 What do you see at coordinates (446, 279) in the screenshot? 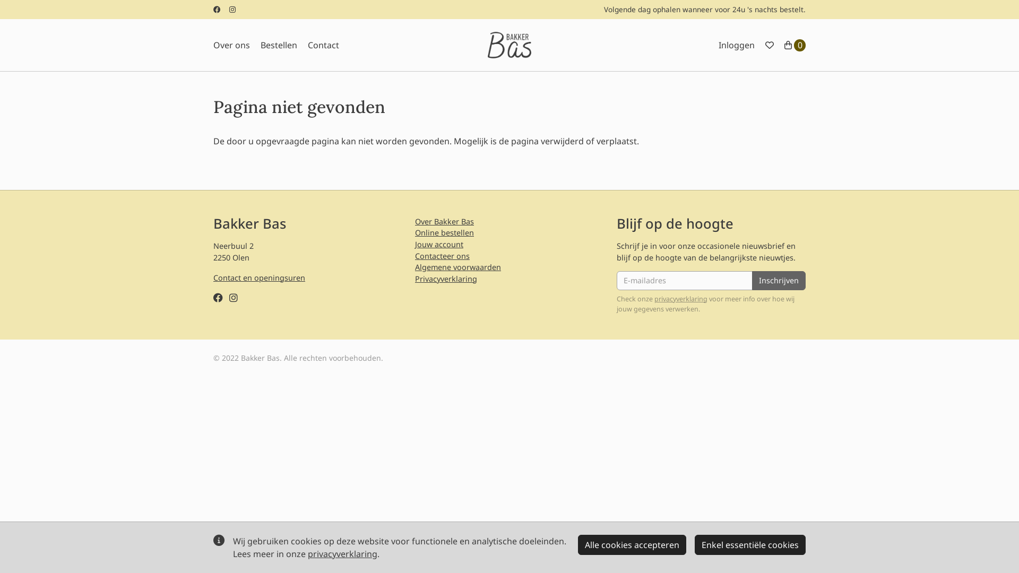
I see `Privacyverklaring` at bounding box center [446, 279].